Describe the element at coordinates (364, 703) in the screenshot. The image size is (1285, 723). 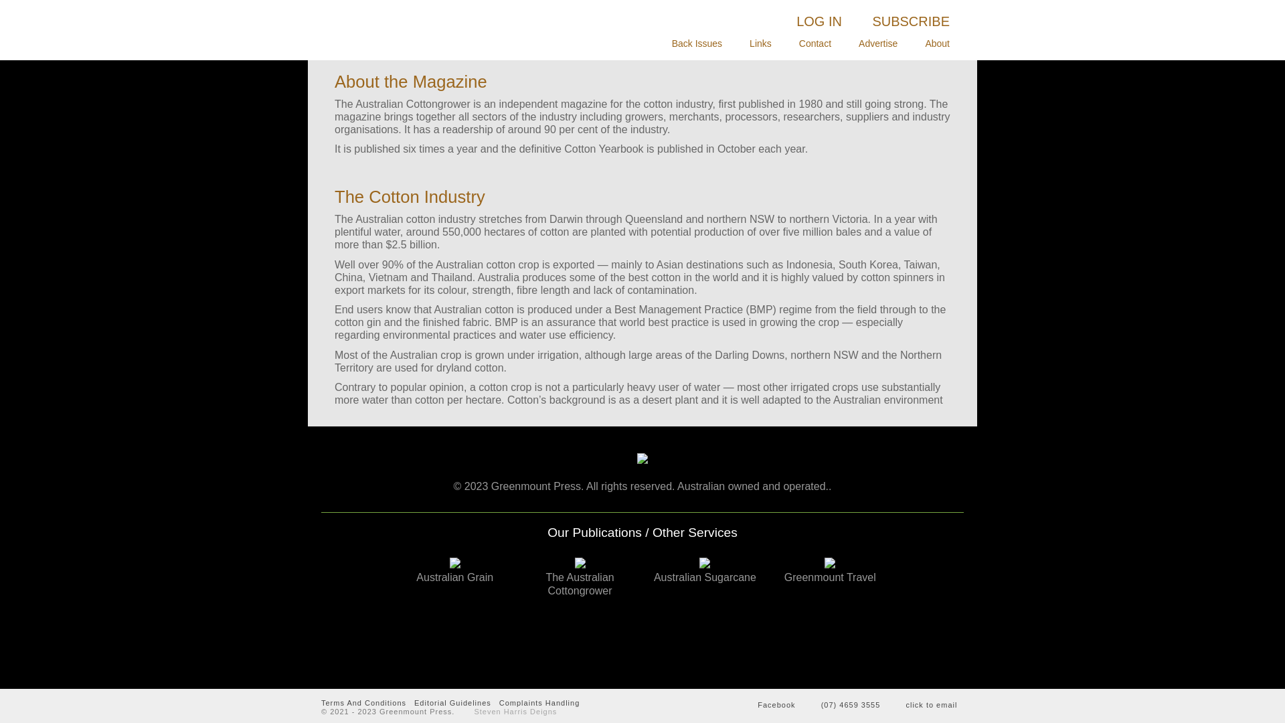
I see `Terms And Conditions` at that location.